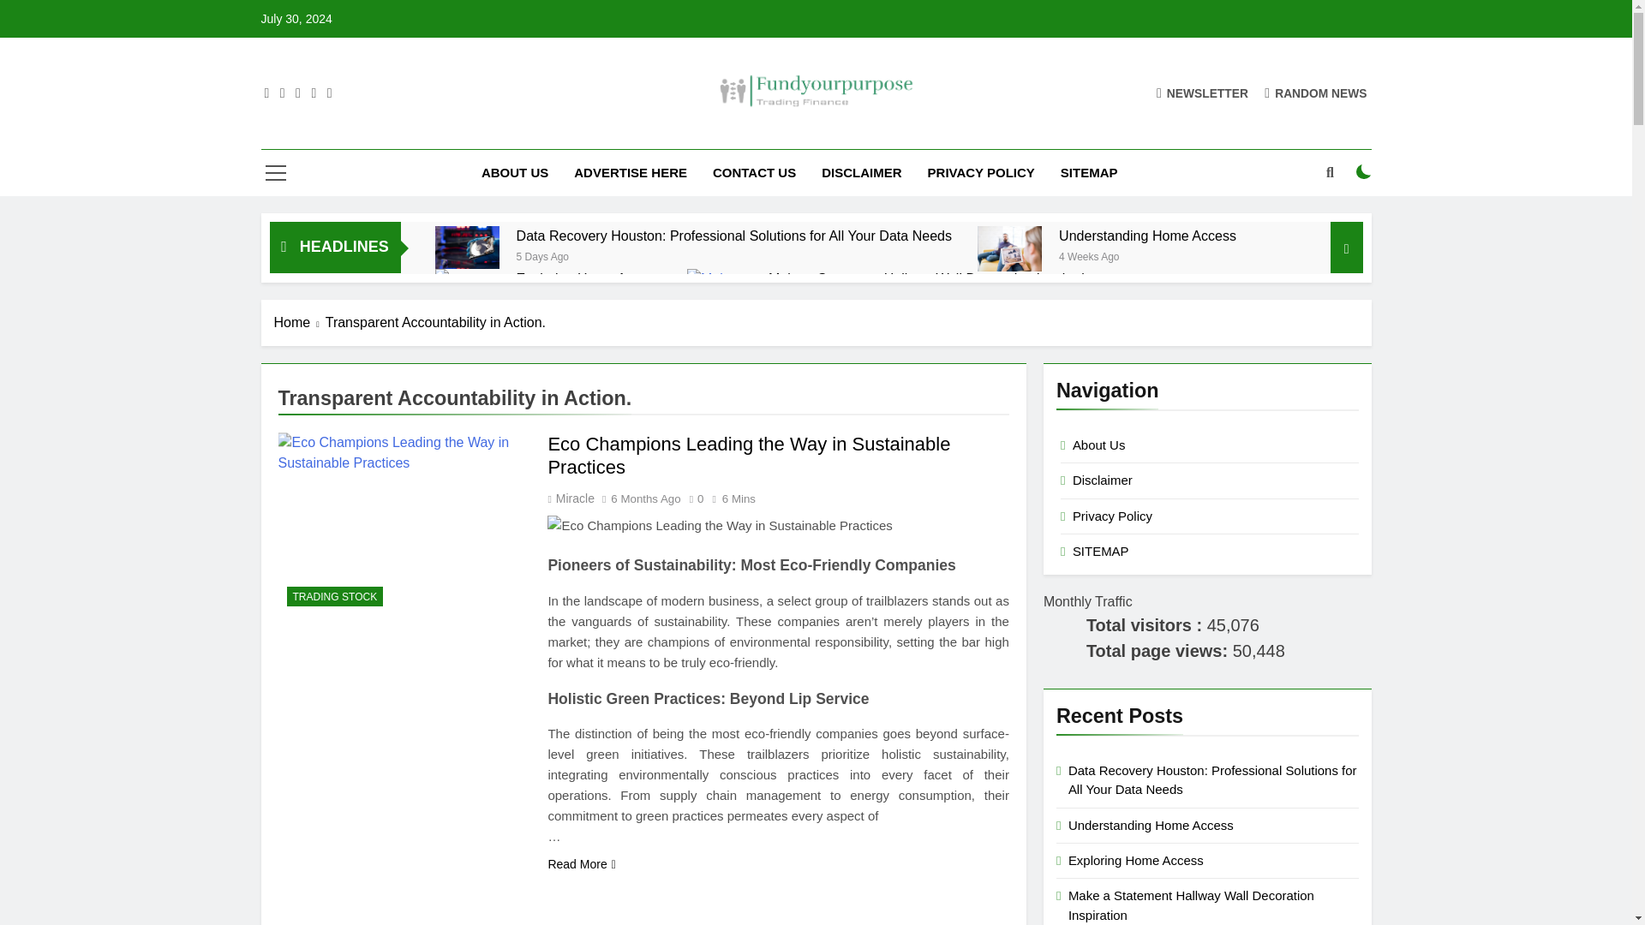 The image size is (1645, 925). I want to click on 4 Weeks Ago, so click(1090, 255).